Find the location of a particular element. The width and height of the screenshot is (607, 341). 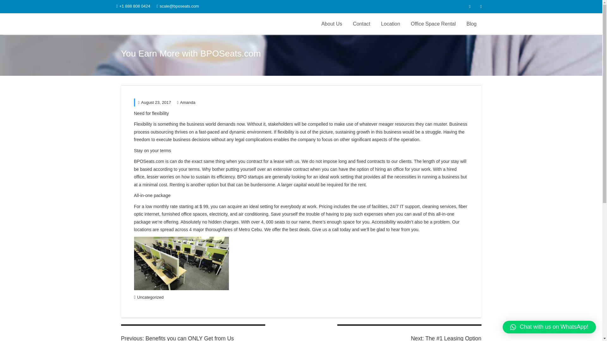

Uncategorized is located at coordinates (154, 102).